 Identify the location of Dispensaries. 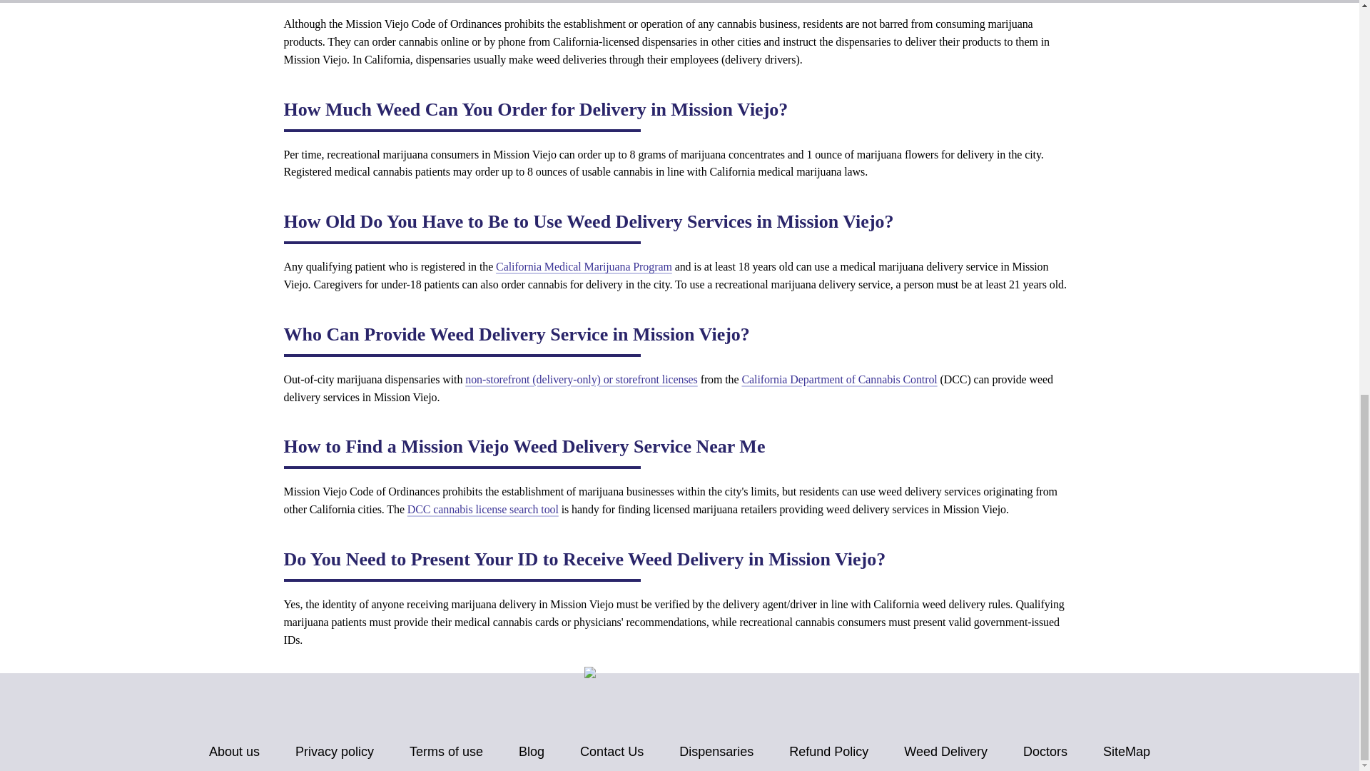
(716, 752).